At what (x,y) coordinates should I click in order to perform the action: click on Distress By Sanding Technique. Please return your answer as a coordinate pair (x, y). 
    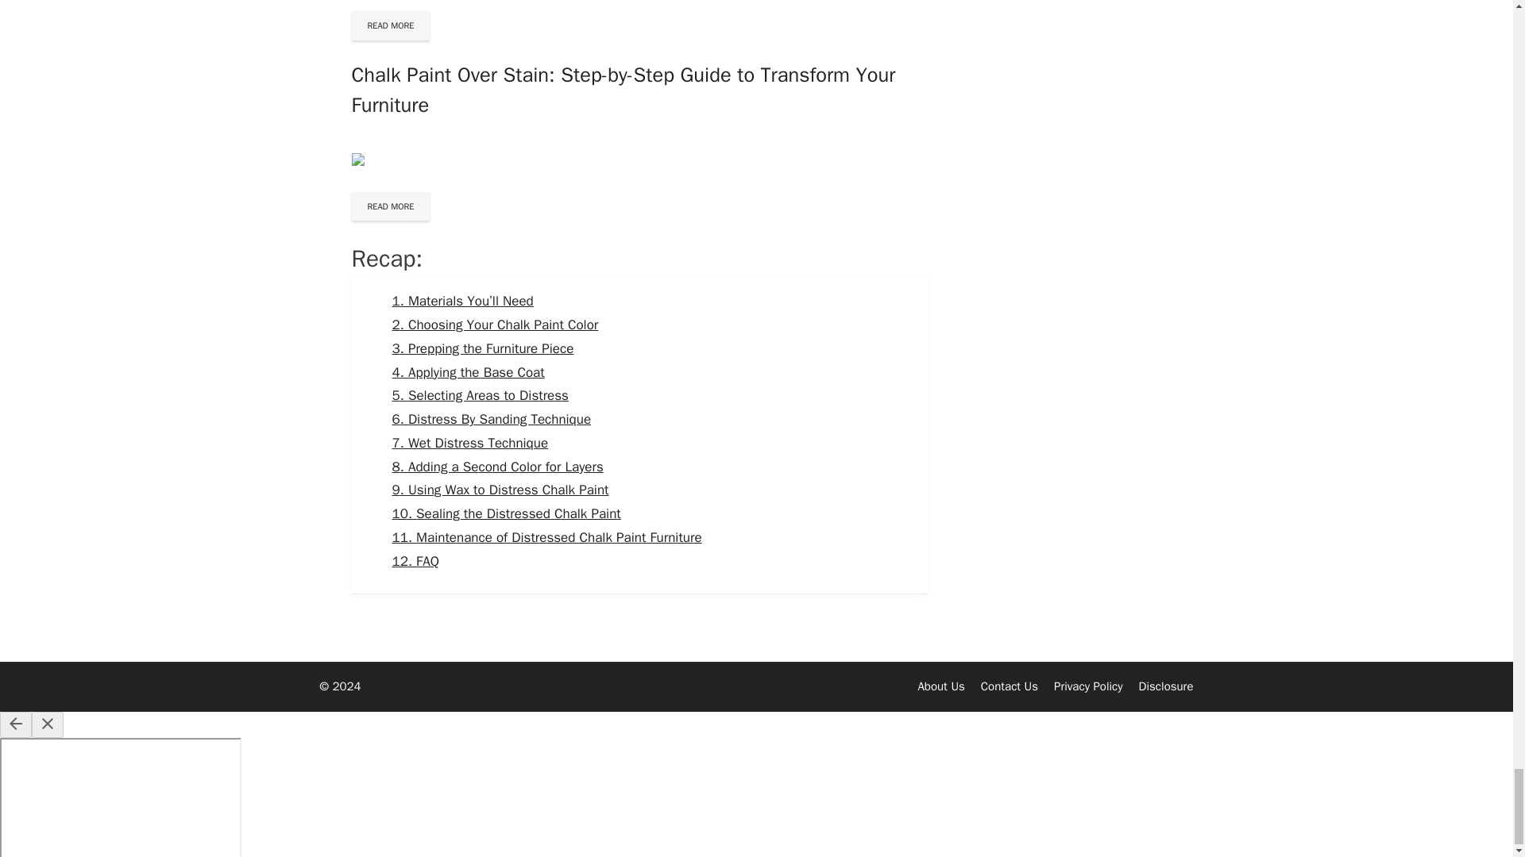
    Looking at the image, I should click on (491, 419).